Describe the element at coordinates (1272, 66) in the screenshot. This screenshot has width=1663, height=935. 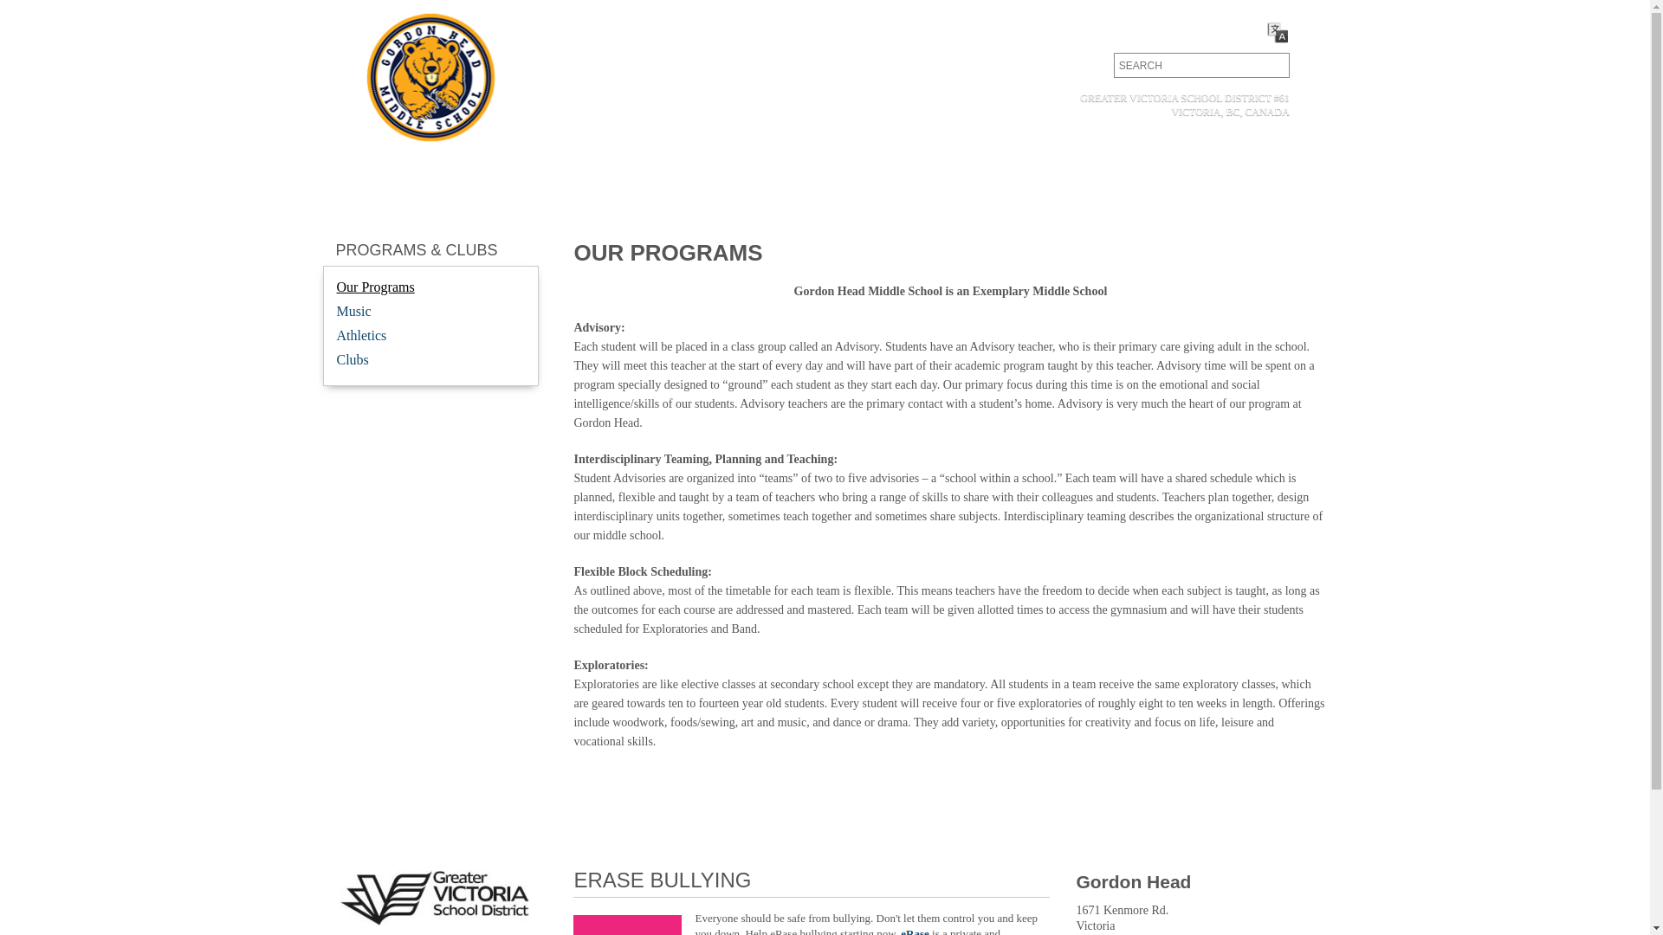
I see ` ` at that location.